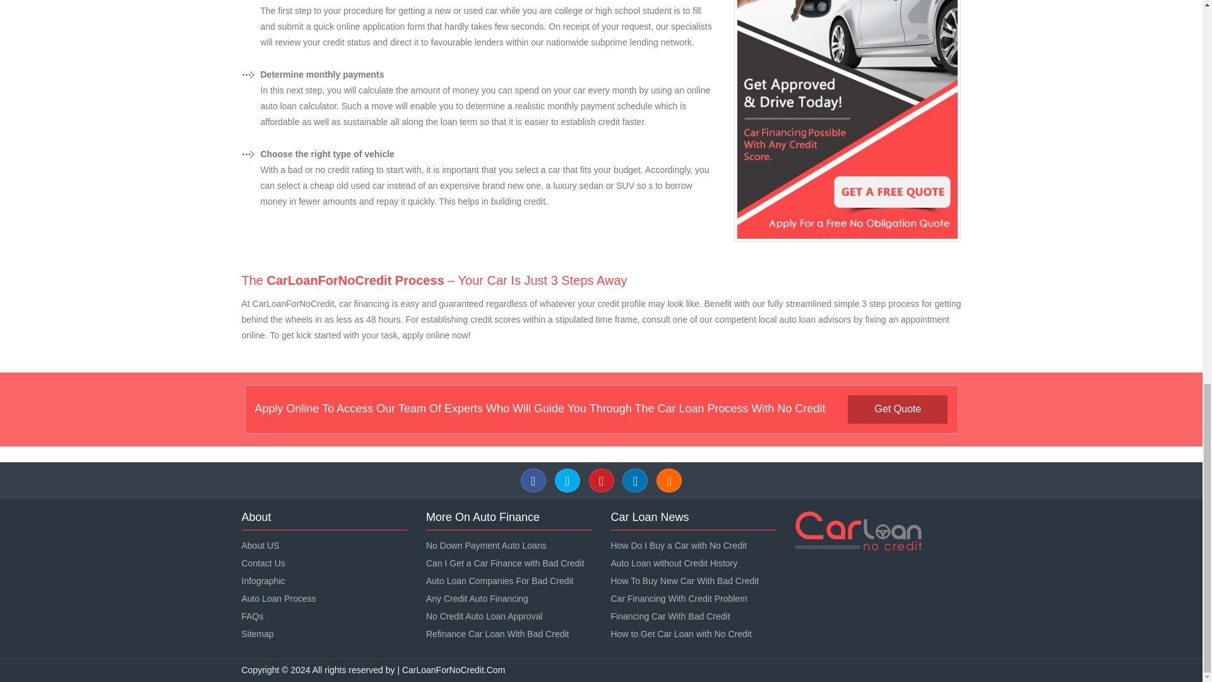 This screenshot has height=682, width=1212. Describe the element at coordinates (477, 598) in the screenshot. I see `Any Credit Auto Financing` at that location.